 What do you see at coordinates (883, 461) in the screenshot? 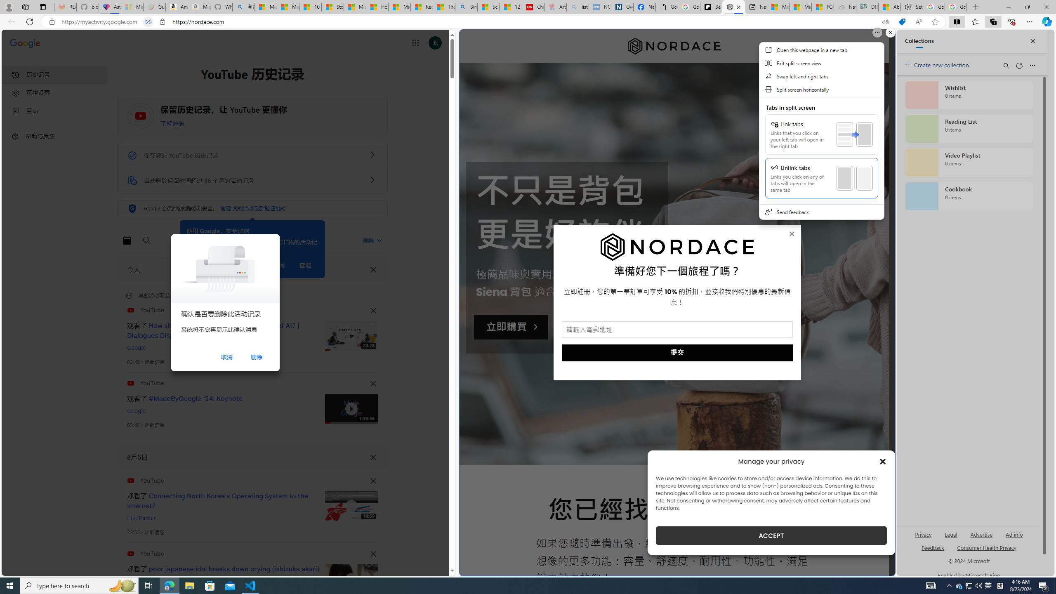
I see `Class: cmplz-close` at bounding box center [883, 461].